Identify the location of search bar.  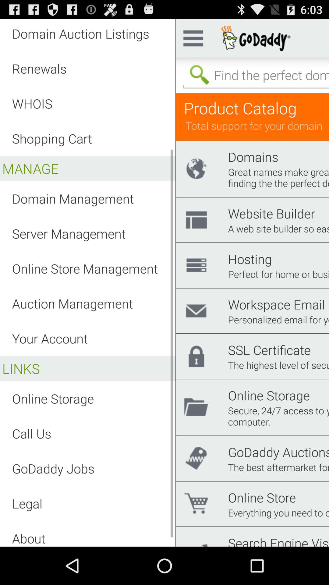
(255, 75).